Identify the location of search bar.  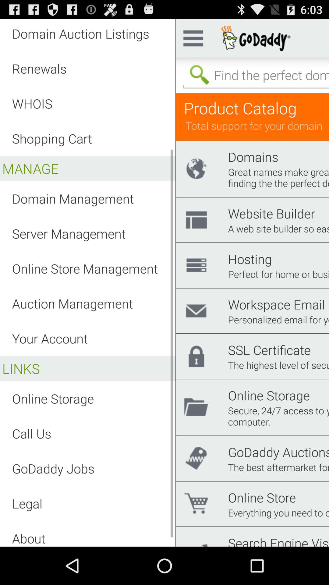
(255, 75).